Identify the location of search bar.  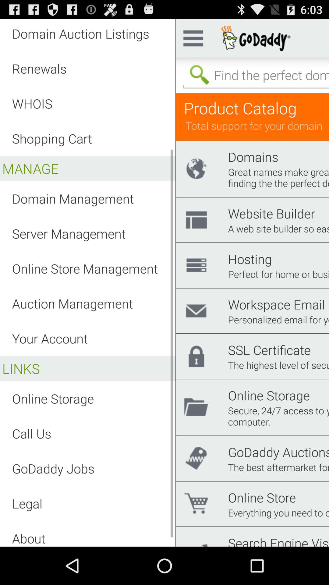
(255, 75).